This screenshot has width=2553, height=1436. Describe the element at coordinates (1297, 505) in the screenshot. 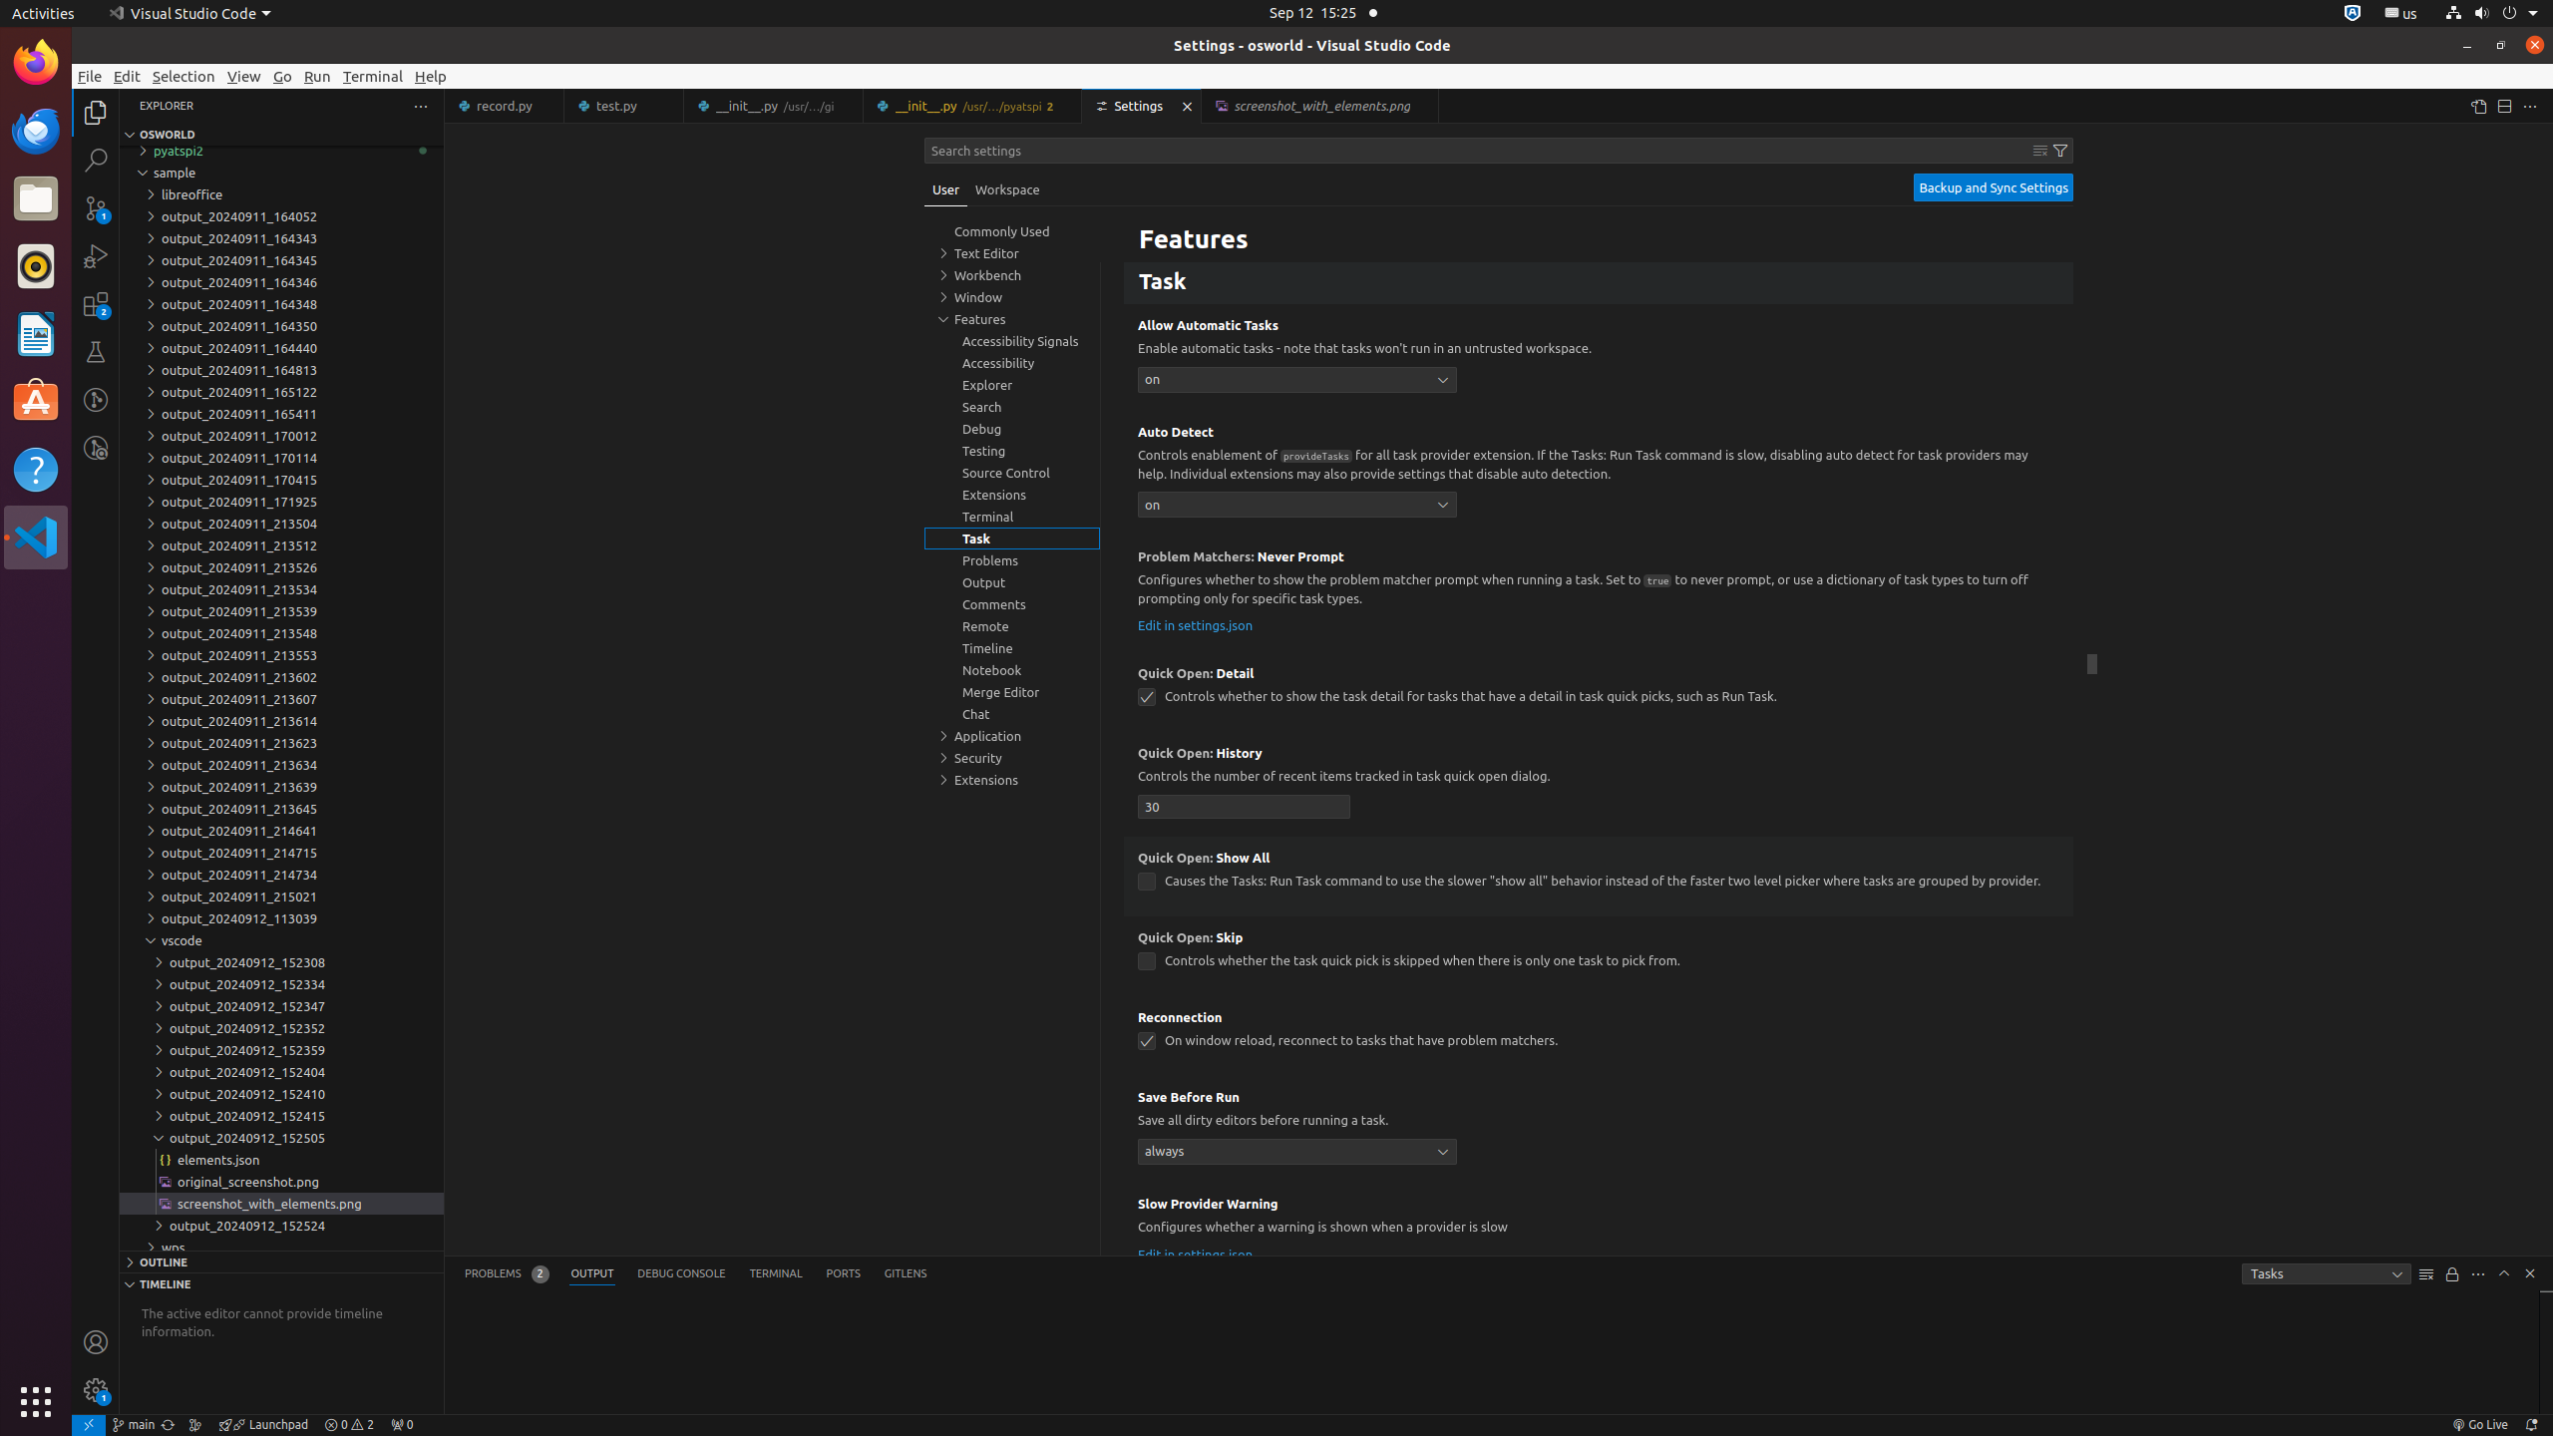

I see `task.autoDetect` at that location.